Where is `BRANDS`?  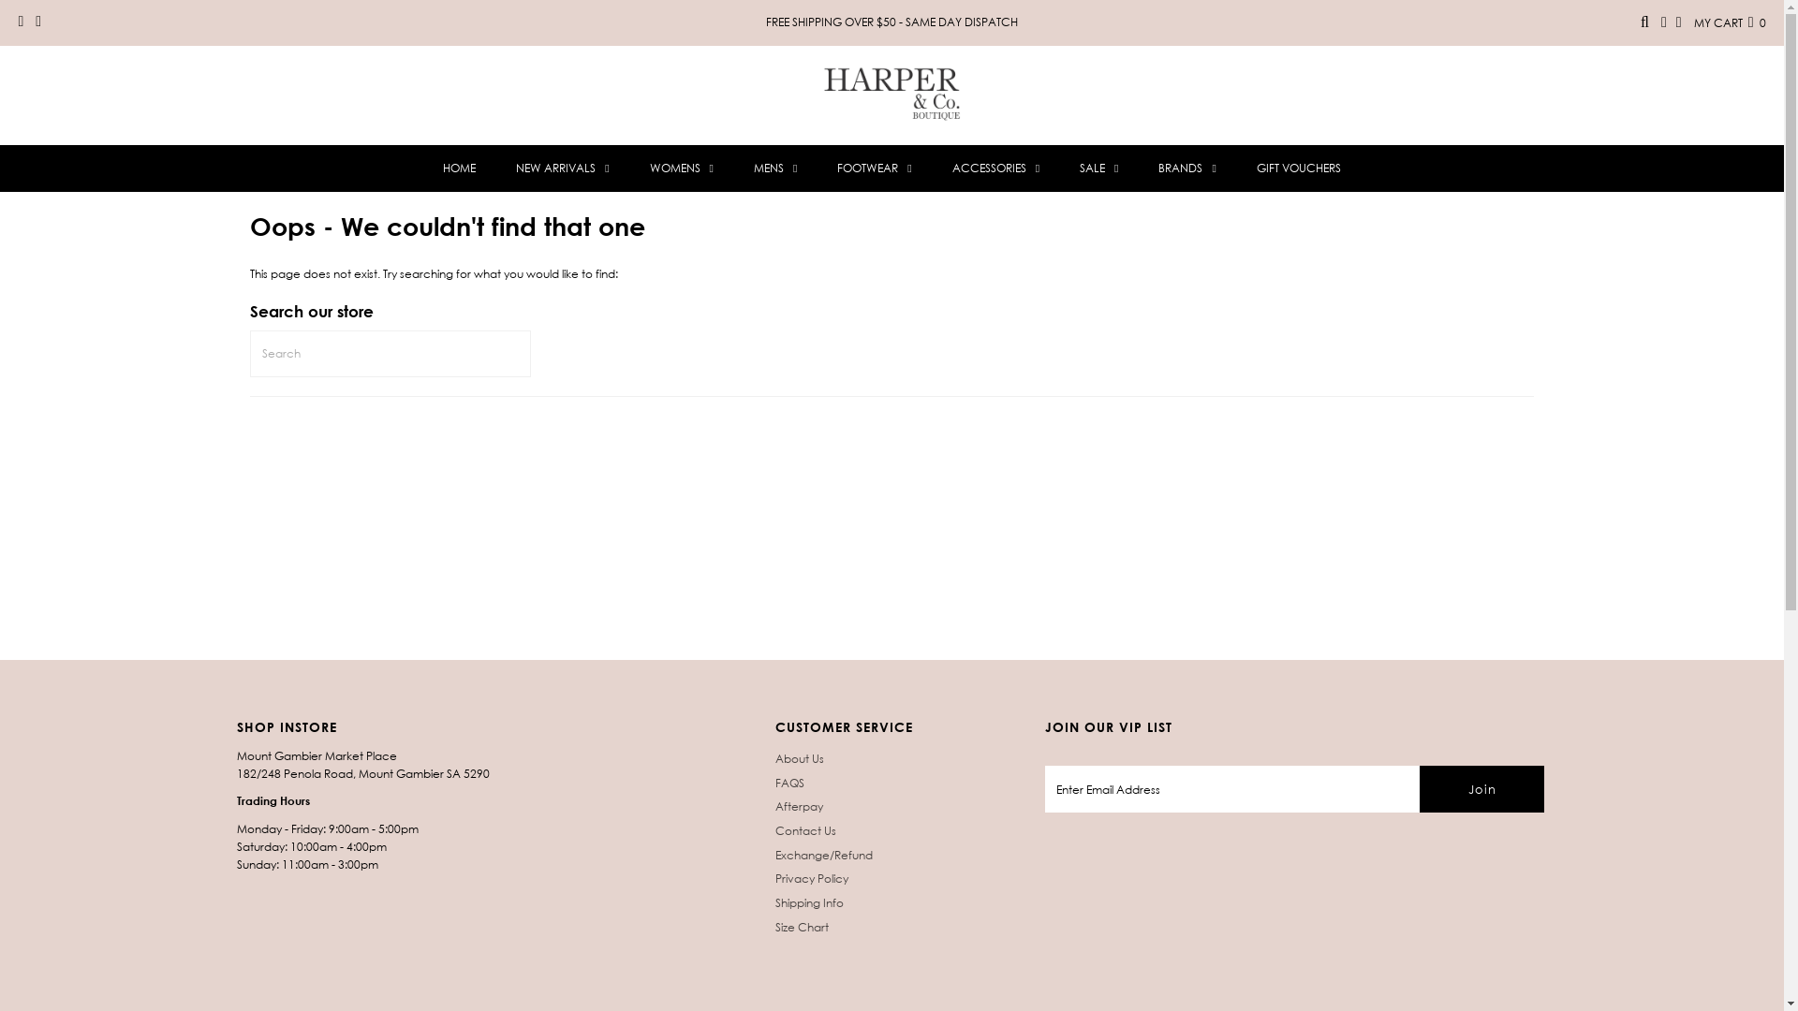
BRANDS is located at coordinates (1187, 168).